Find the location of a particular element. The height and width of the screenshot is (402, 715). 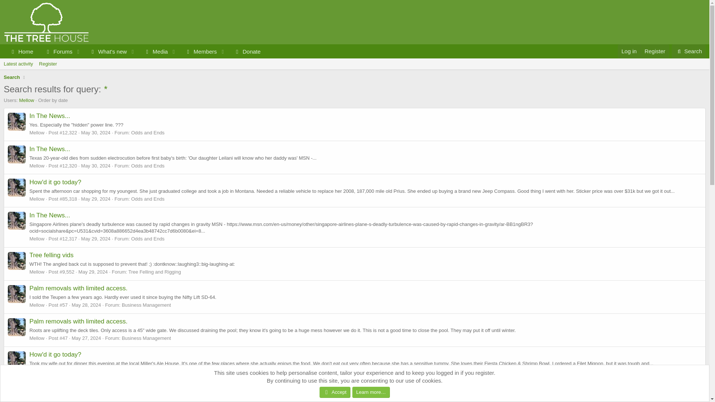

May 28, 2024 at 7:57 PM is located at coordinates (96, 371).